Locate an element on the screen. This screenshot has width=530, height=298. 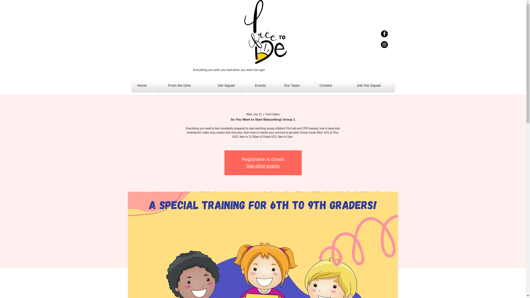
Our Team is located at coordinates (291, 86).